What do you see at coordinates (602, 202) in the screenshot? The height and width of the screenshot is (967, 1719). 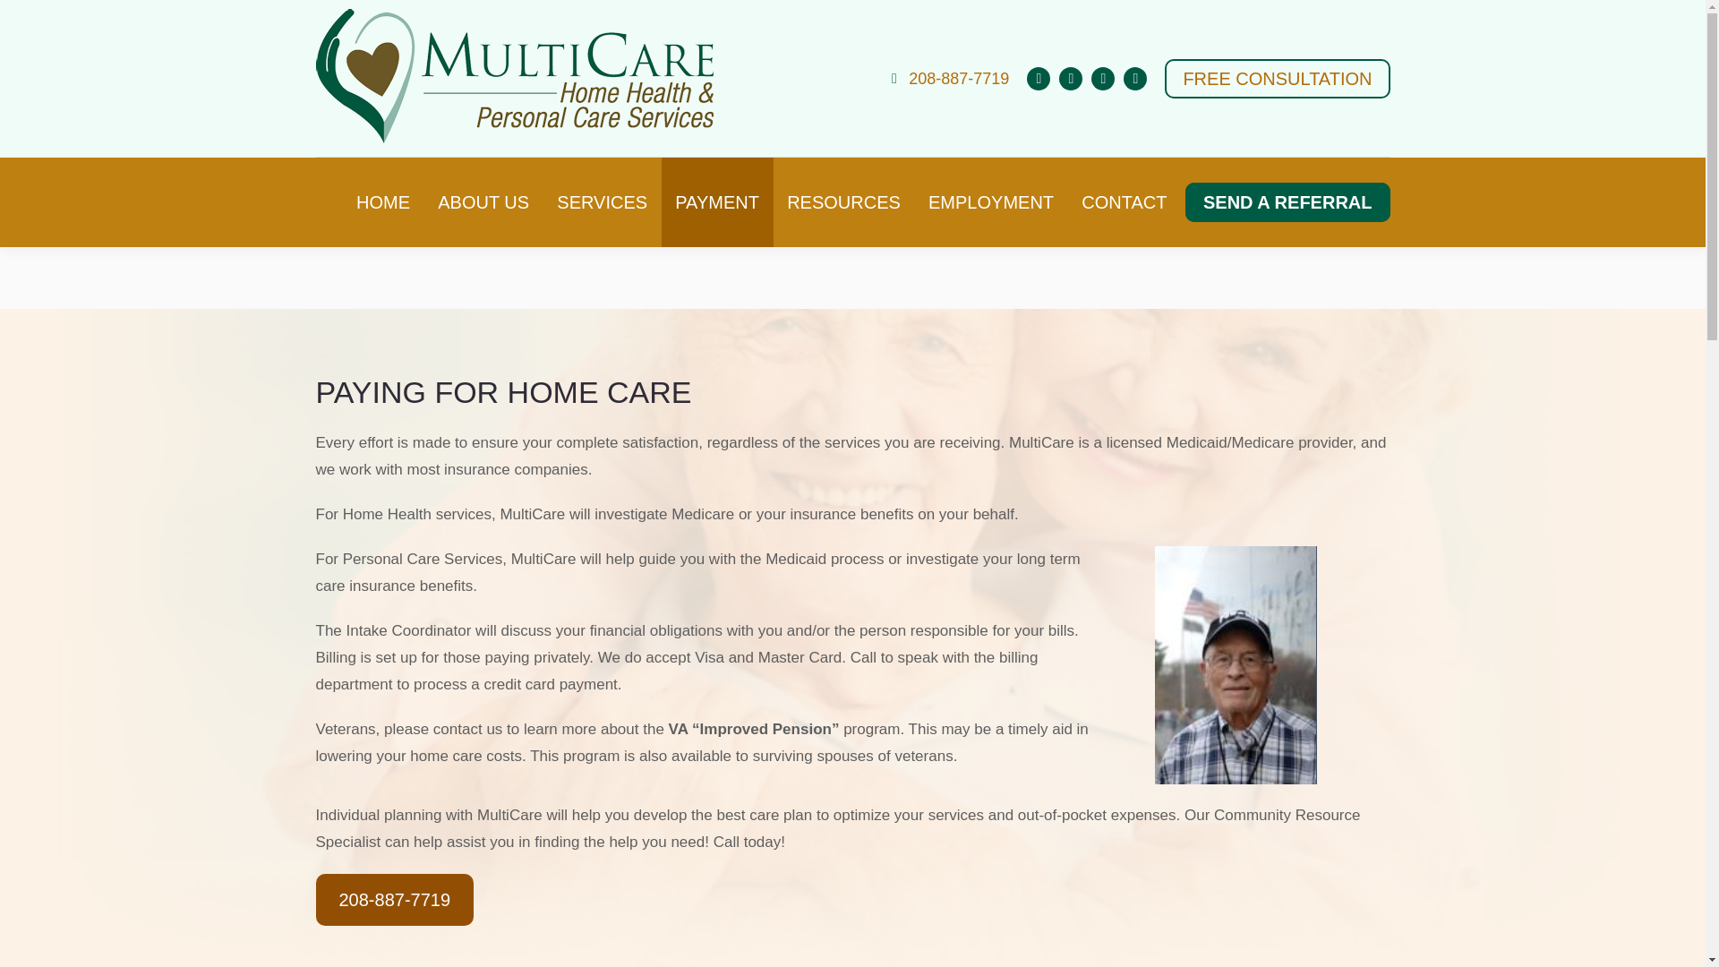 I see `SERVICES` at bounding box center [602, 202].